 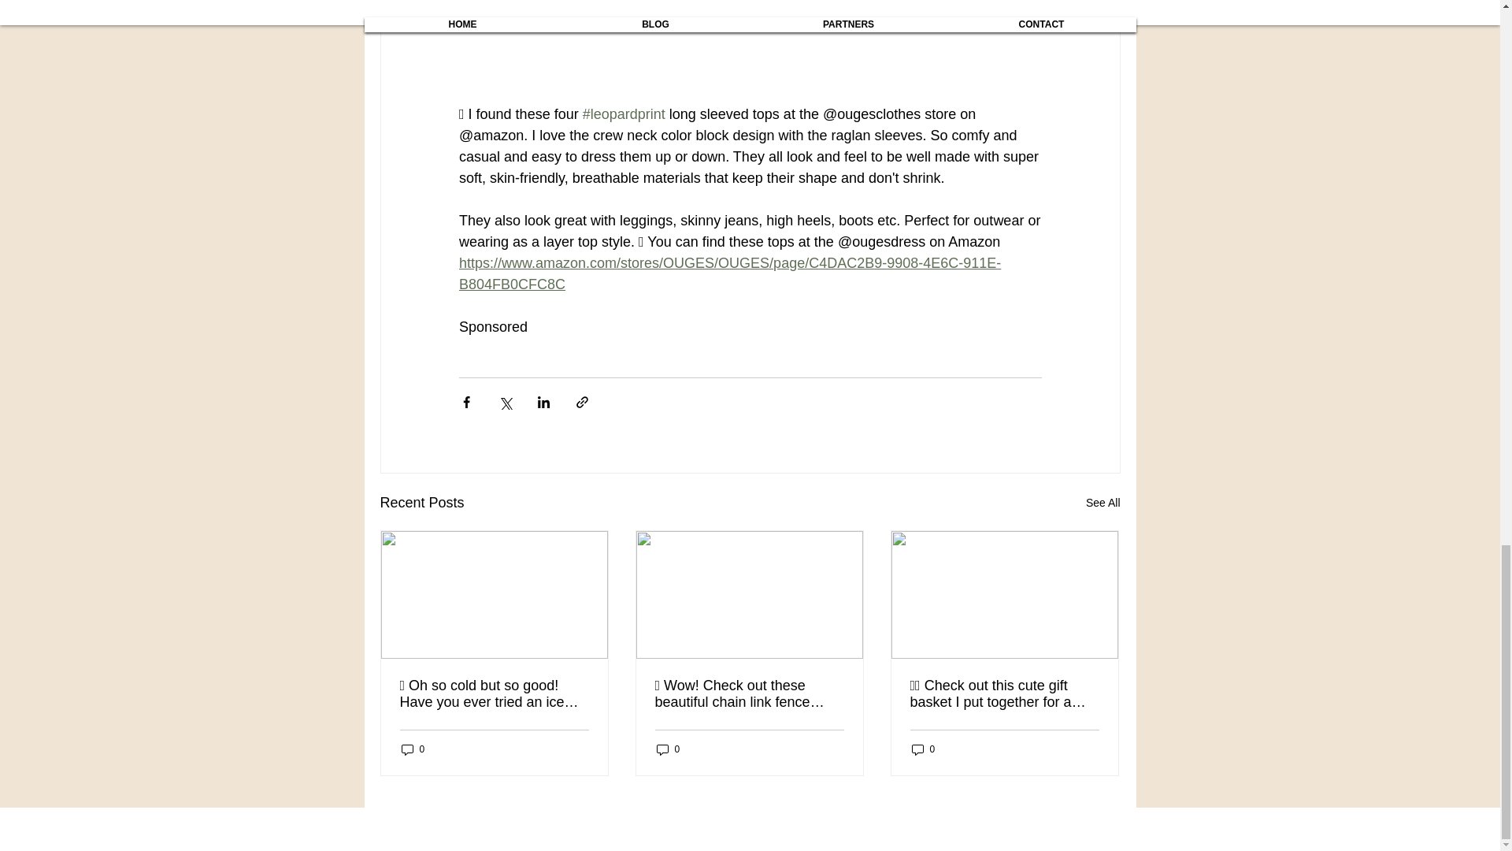 What do you see at coordinates (1102, 503) in the screenshot?
I see `See All` at bounding box center [1102, 503].